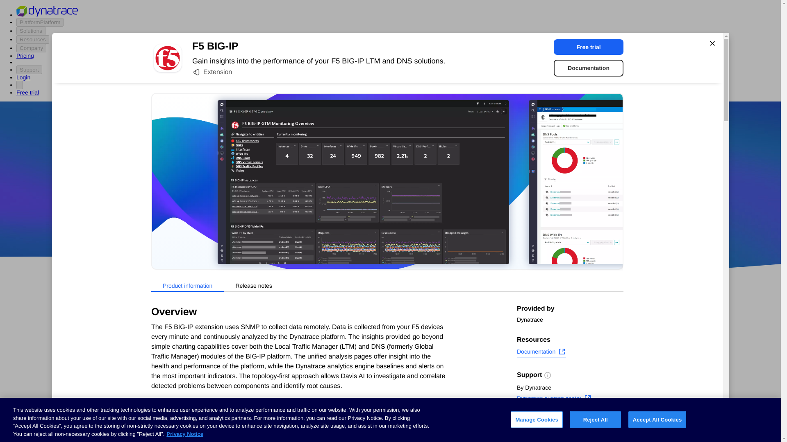 The width and height of the screenshot is (787, 442). What do you see at coordinates (554, 399) in the screenshot?
I see `Dynatrace support center` at bounding box center [554, 399].